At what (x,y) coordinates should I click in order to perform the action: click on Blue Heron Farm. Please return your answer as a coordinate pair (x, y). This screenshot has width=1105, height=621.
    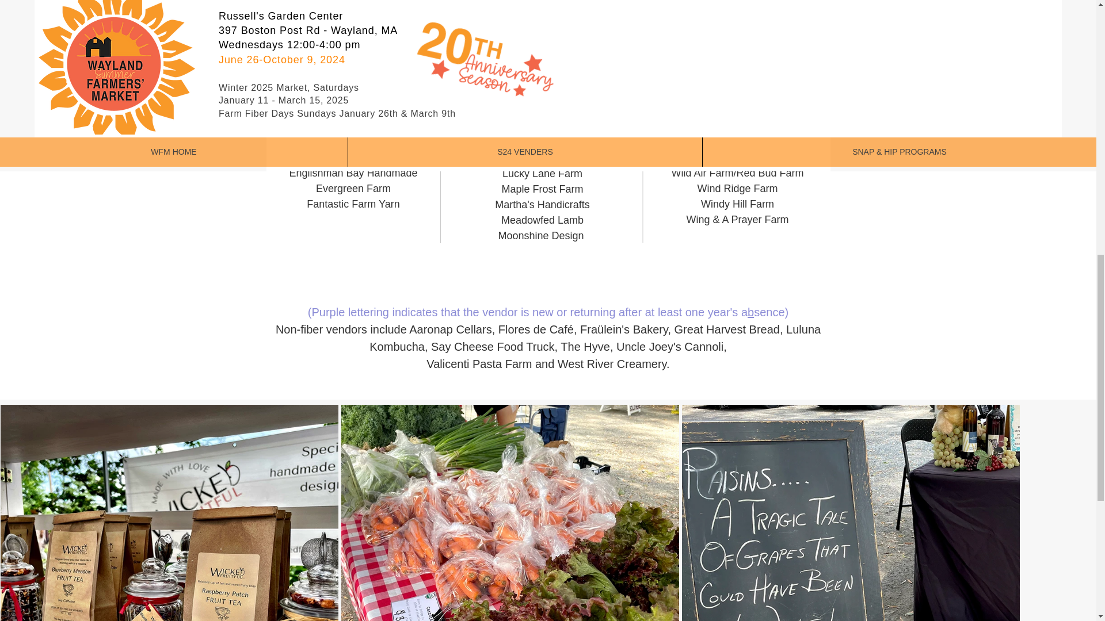
    Looking at the image, I should click on (353, 33).